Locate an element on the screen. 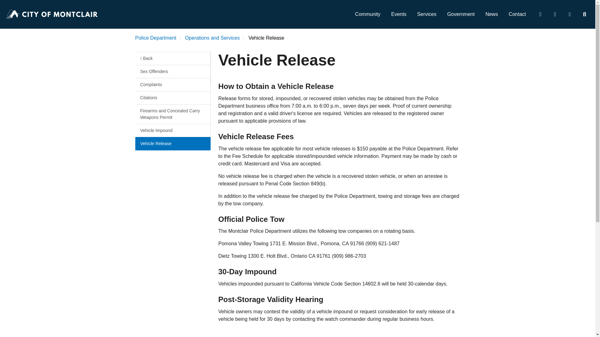  Operations and Services is located at coordinates (212, 38).